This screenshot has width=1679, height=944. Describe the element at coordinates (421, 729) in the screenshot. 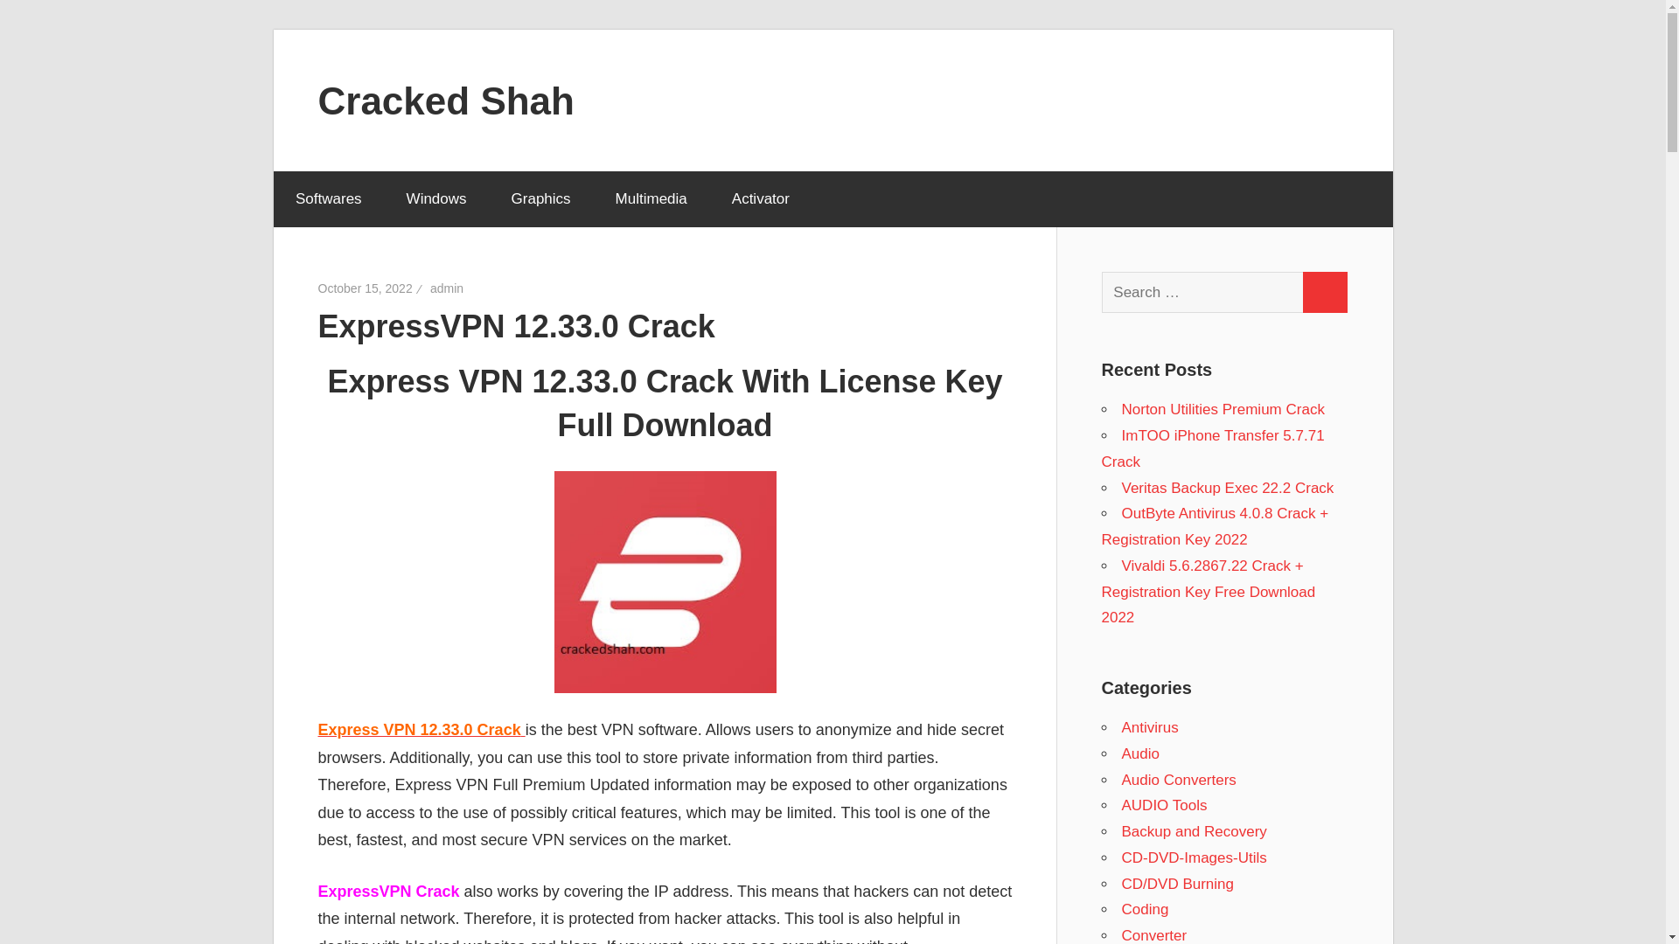

I see `Express VPN 12.33.0 Crack ` at that location.